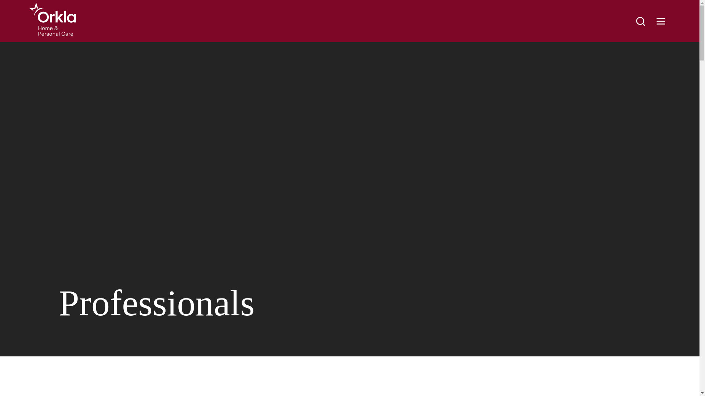 This screenshot has width=705, height=396. I want to click on Go to frontpage, so click(53, 19).